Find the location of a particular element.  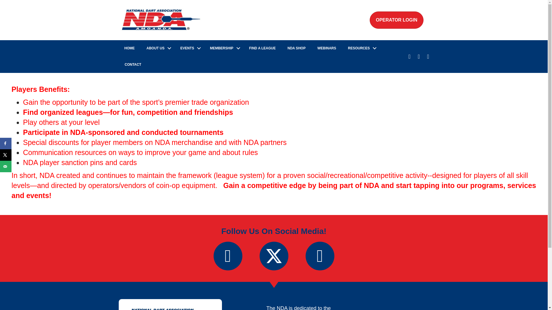

CONTACT is located at coordinates (133, 64).